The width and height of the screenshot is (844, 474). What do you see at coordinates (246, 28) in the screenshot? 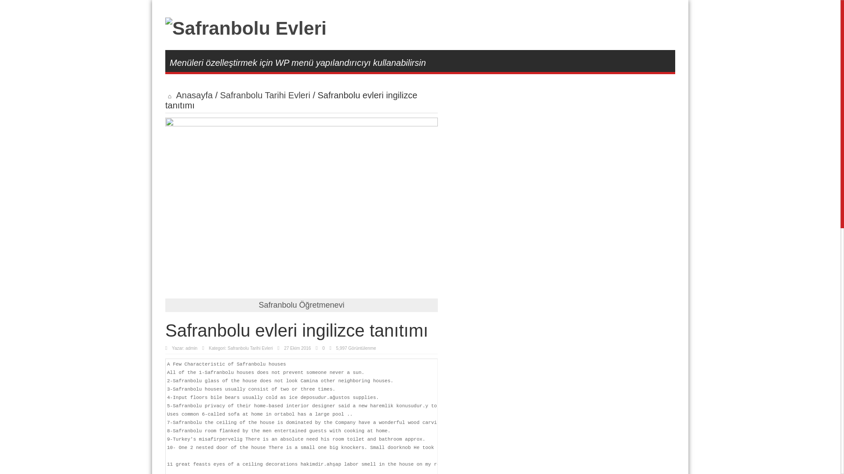
I see `Safranbolu Evleri` at bounding box center [246, 28].